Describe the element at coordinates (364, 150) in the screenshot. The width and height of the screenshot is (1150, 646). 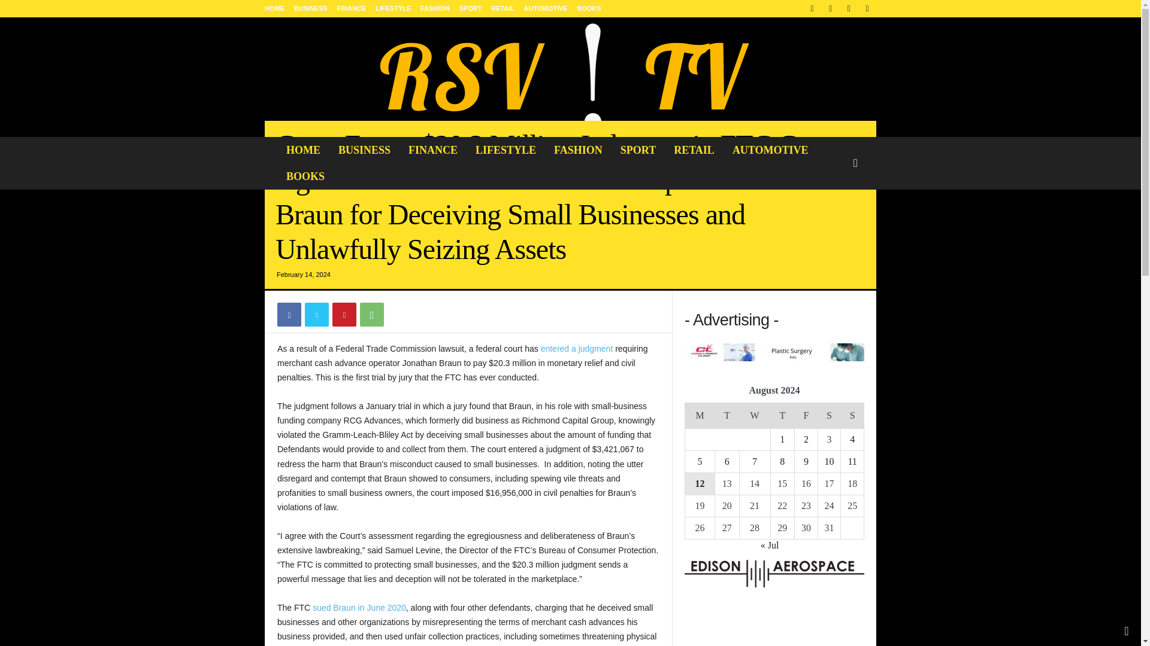
I see `BUSINESS` at that location.